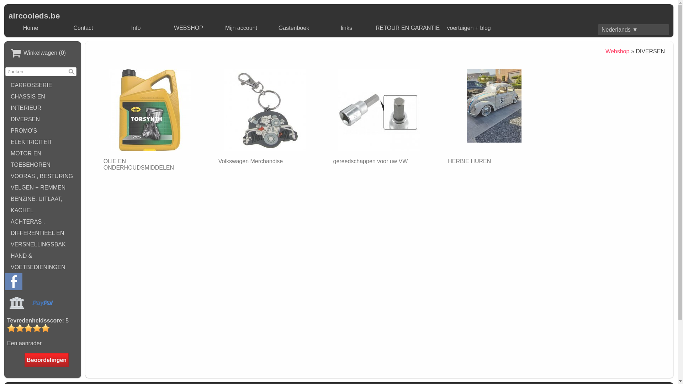 The width and height of the screenshot is (683, 384). Describe the element at coordinates (43, 233) in the screenshot. I see `ACHTERAS , DIFFERENTIEEL EN VERSNELLINGSBAK` at that location.